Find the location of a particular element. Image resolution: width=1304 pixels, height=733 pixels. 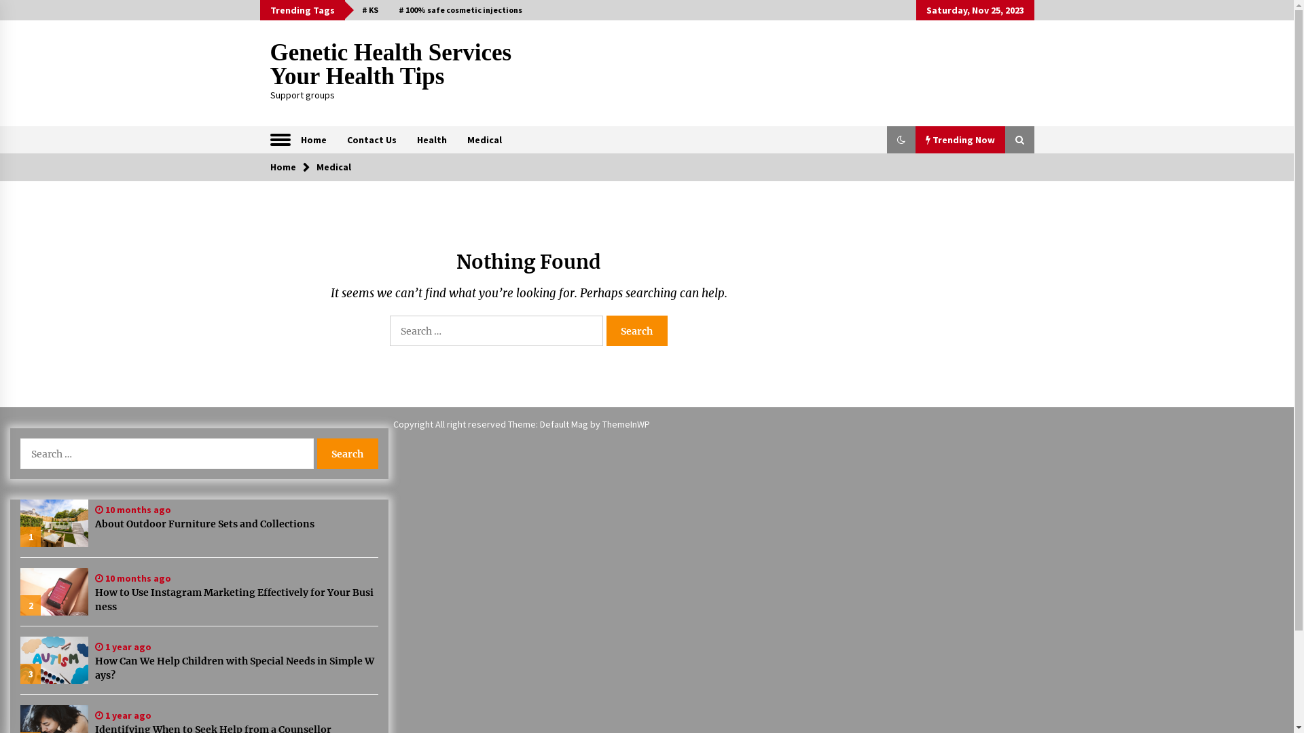

Health is located at coordinates (431, 140).